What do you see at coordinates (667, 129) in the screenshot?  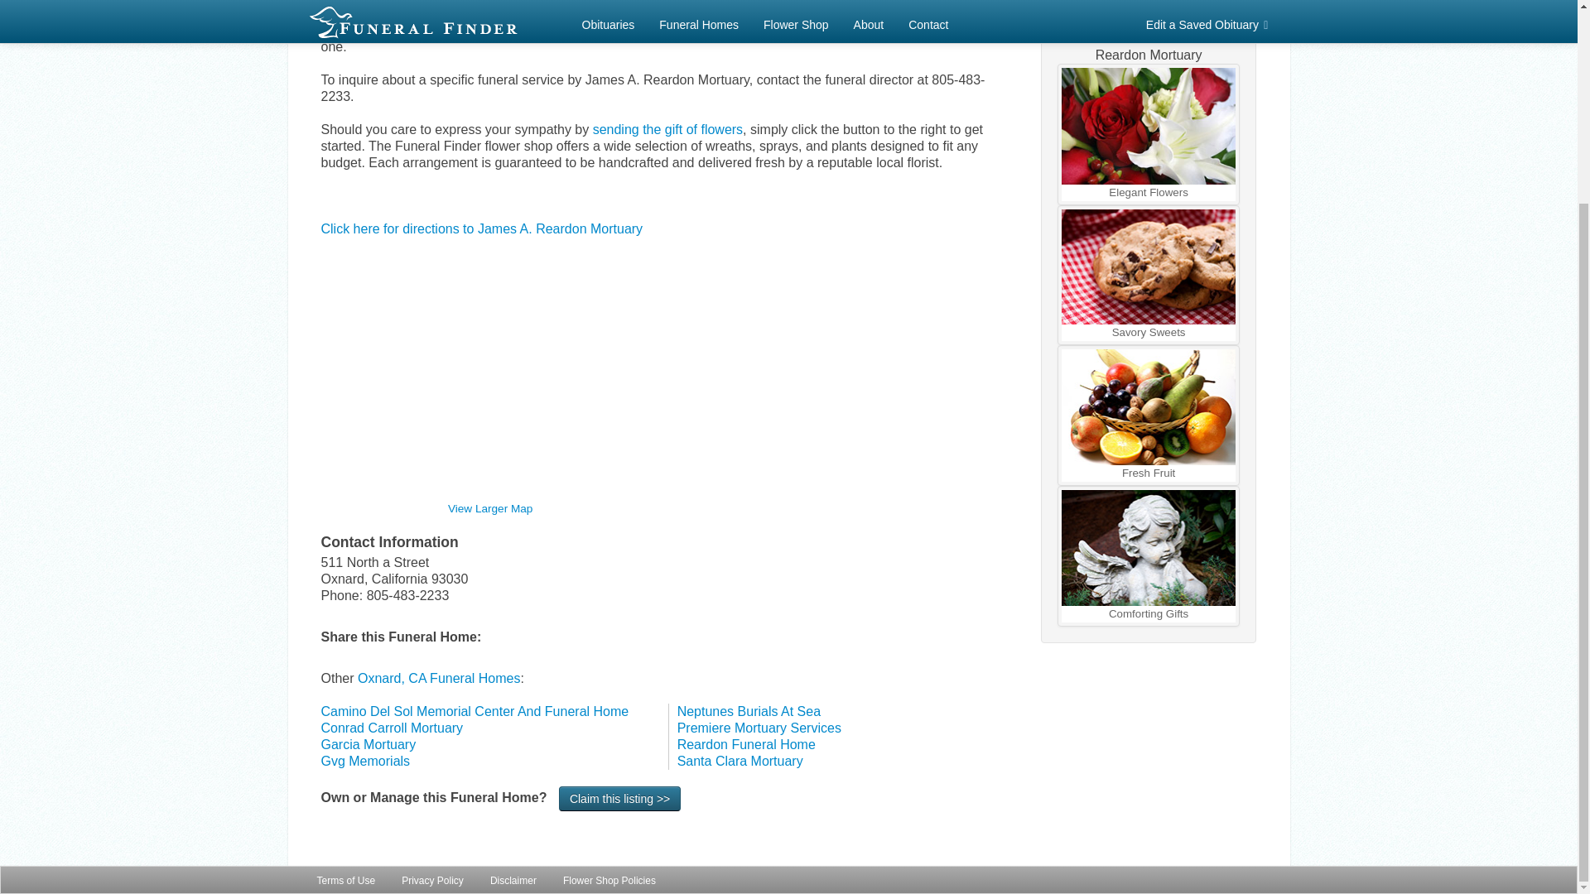 I see `sending the gift of flowers` at bounding box center [667, 129].